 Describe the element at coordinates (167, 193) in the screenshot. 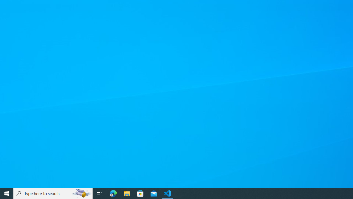

I see `Visual Studio Code - 1 running window` at that location.